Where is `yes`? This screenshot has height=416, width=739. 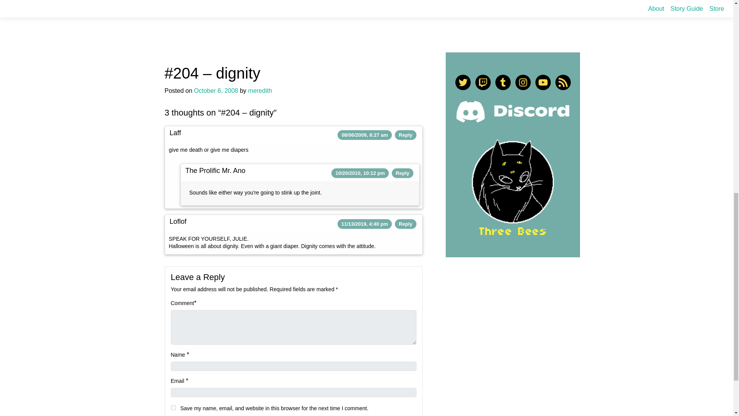
yes is located at coordinates (173, 408).